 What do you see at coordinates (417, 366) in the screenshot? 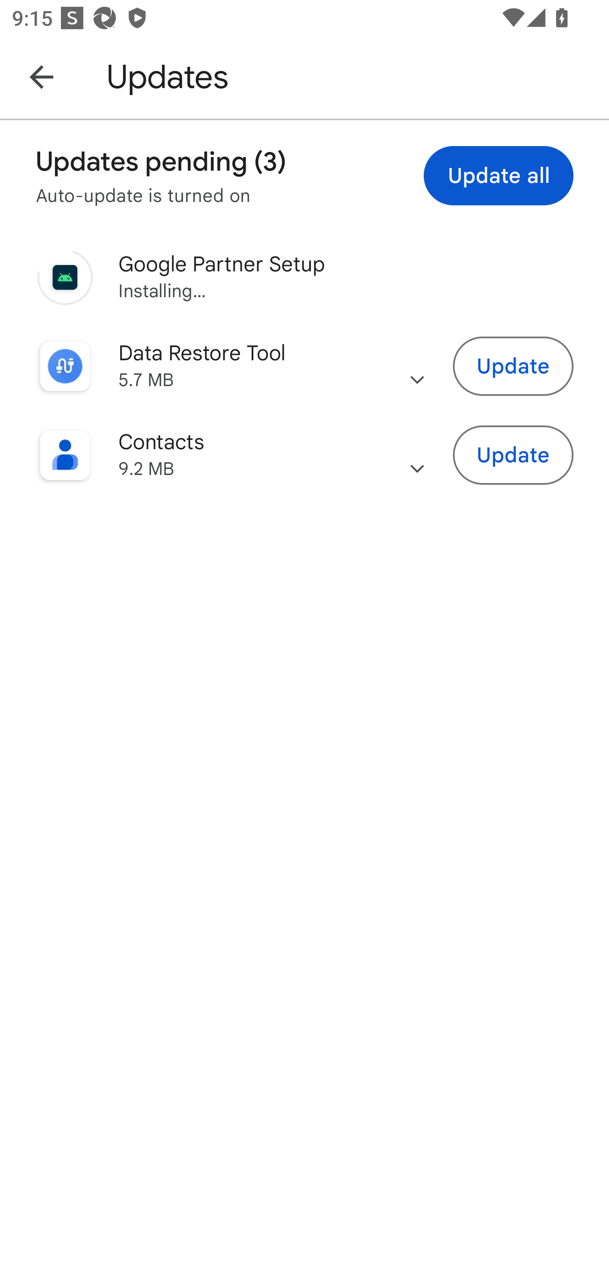
I see `Changes in the app` at bounding box center [417, 366].